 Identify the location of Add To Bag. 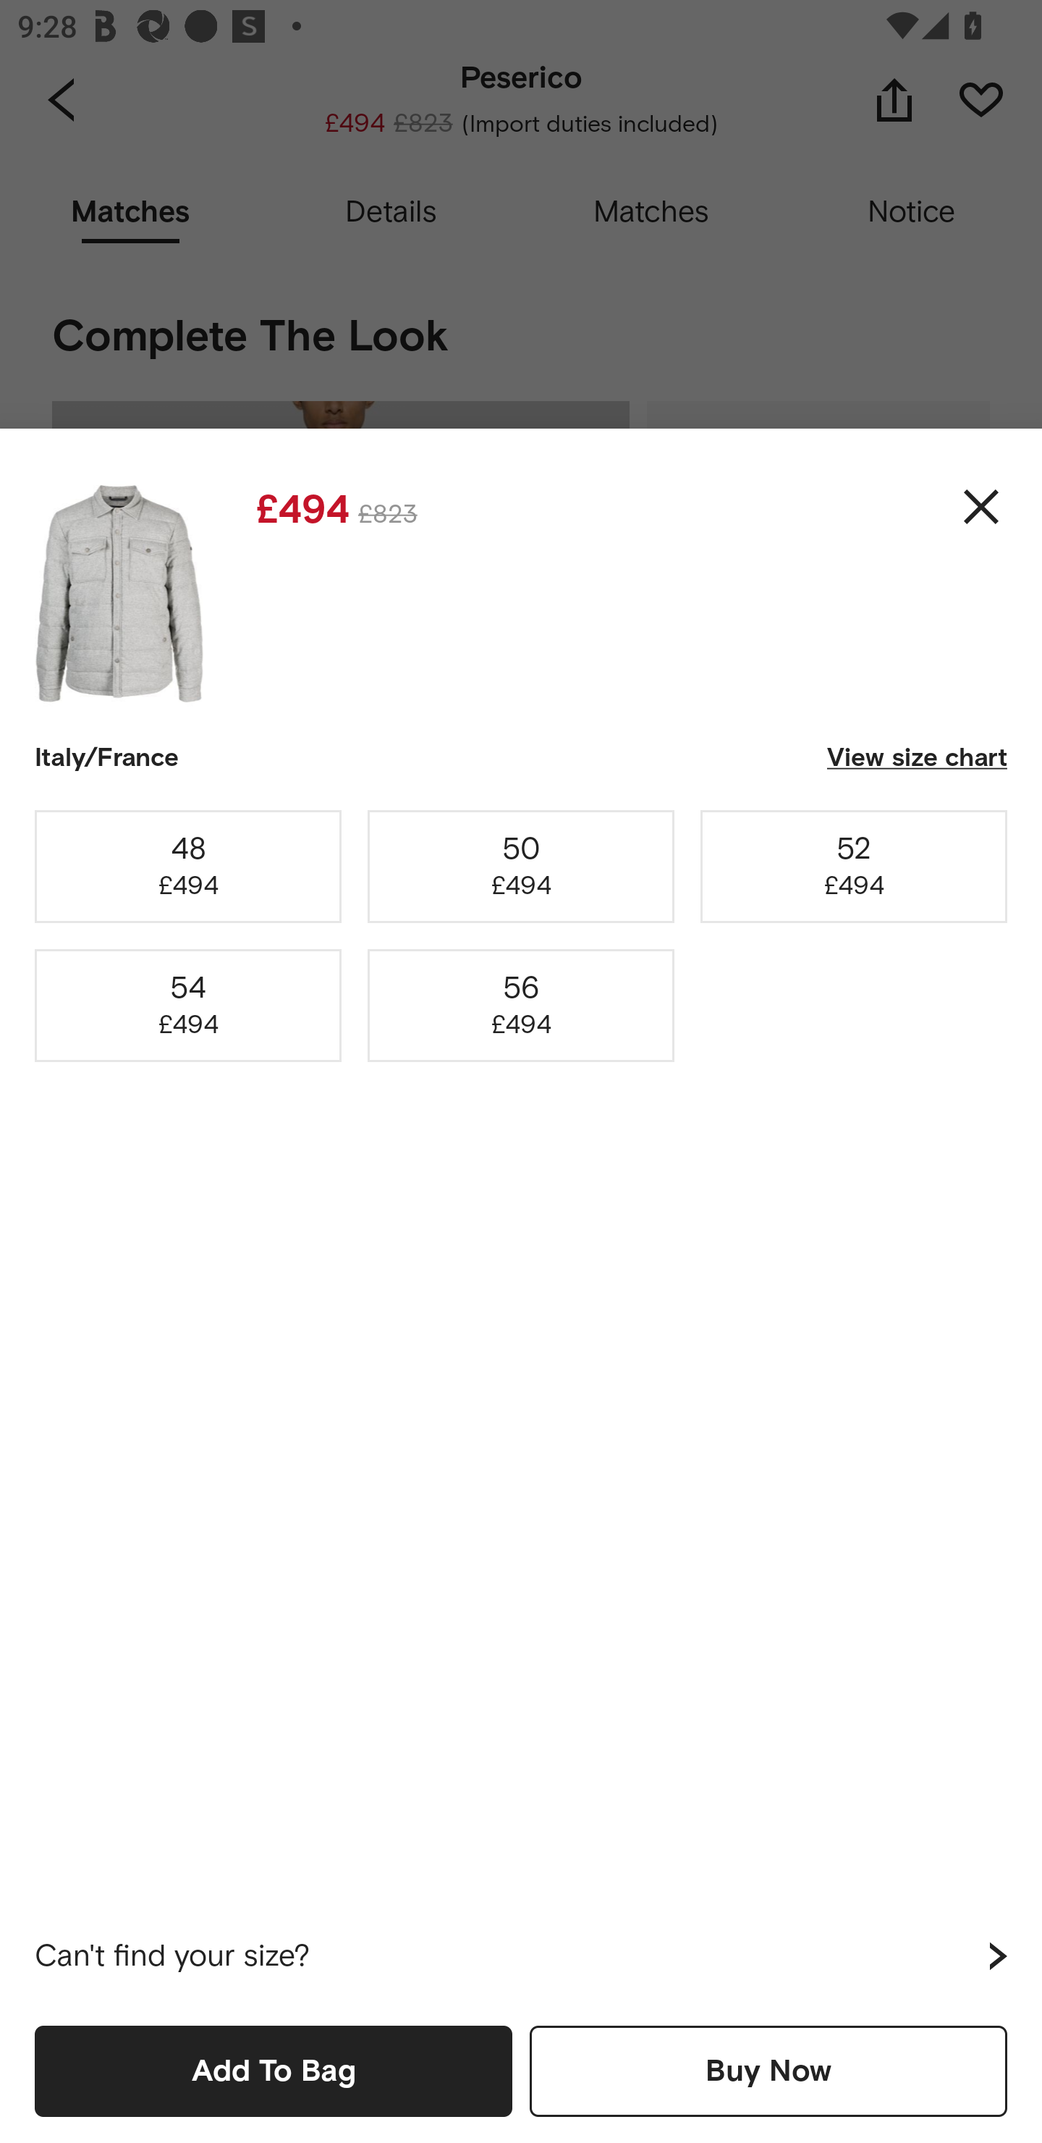
(274, 2071).